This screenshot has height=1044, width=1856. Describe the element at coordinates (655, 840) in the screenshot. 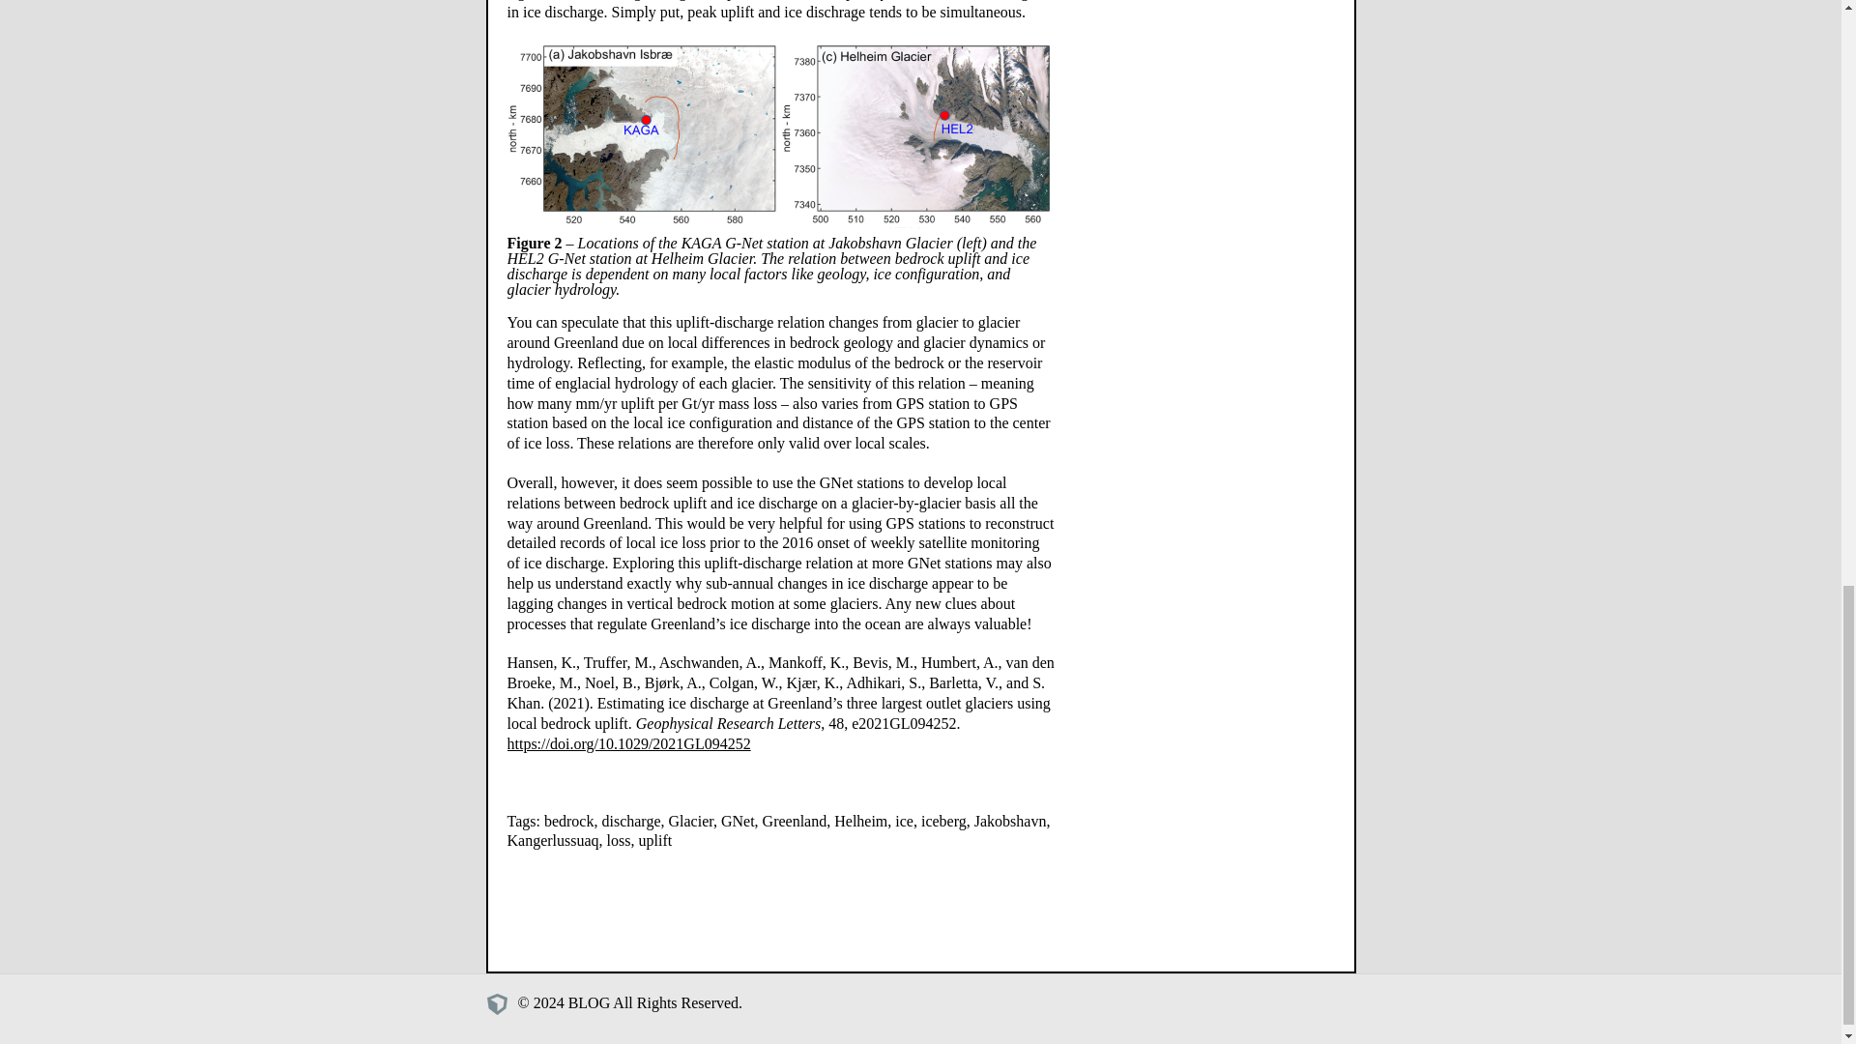

I see `uplift` at that location.